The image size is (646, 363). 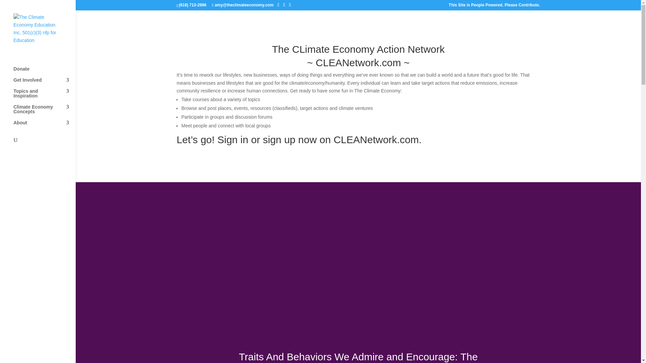 What do you see at coordinates (358, 63) in the screenshot?
I see `CLEANetwork.com` at bounding box center [358, 63].